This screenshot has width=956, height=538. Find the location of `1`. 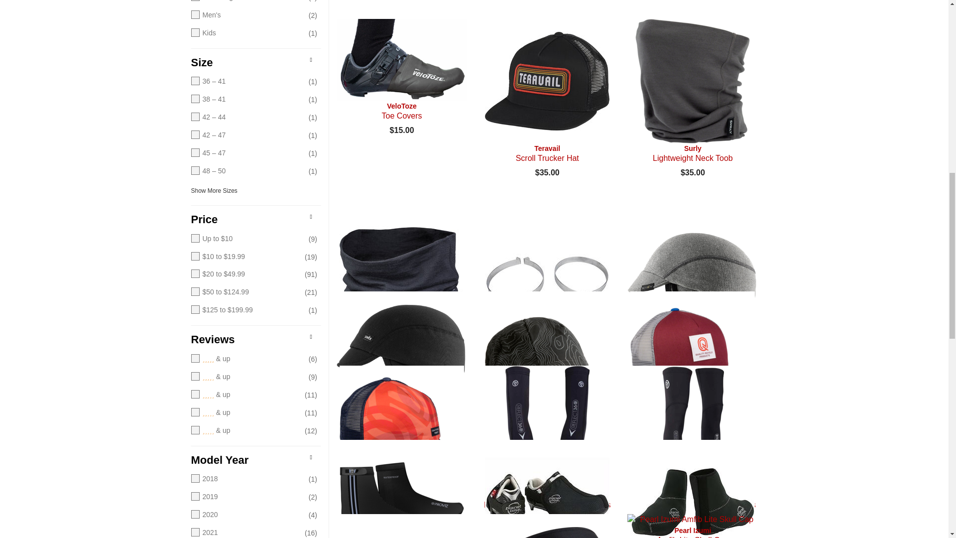

1 is located at coordinates (246, 430).